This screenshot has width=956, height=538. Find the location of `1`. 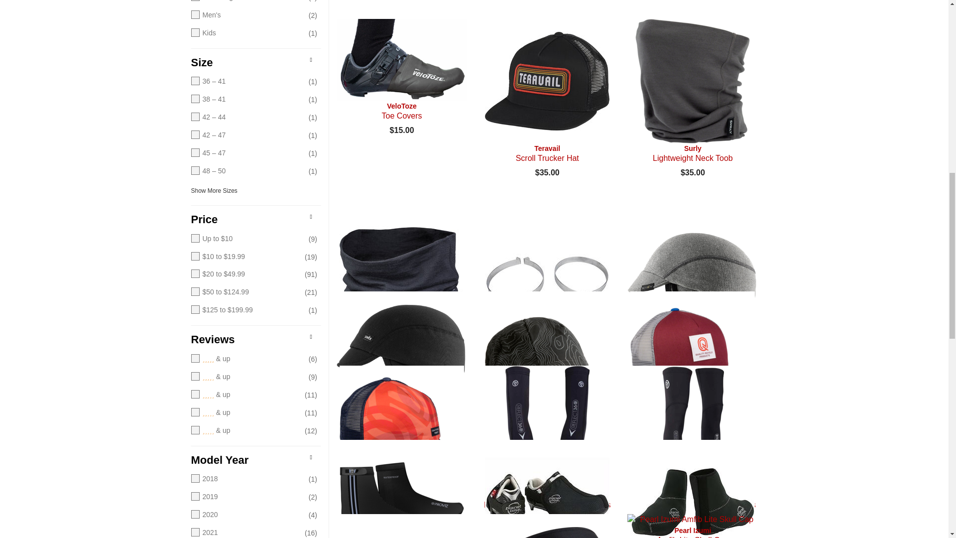

1 is located at coordinates (246, 430).